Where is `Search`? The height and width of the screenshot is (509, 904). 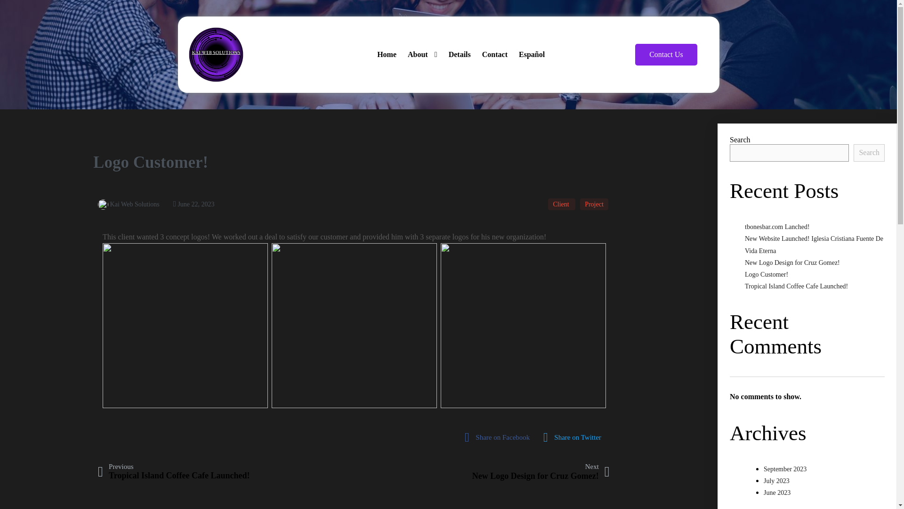
Search is located at coordinates (460, 55).